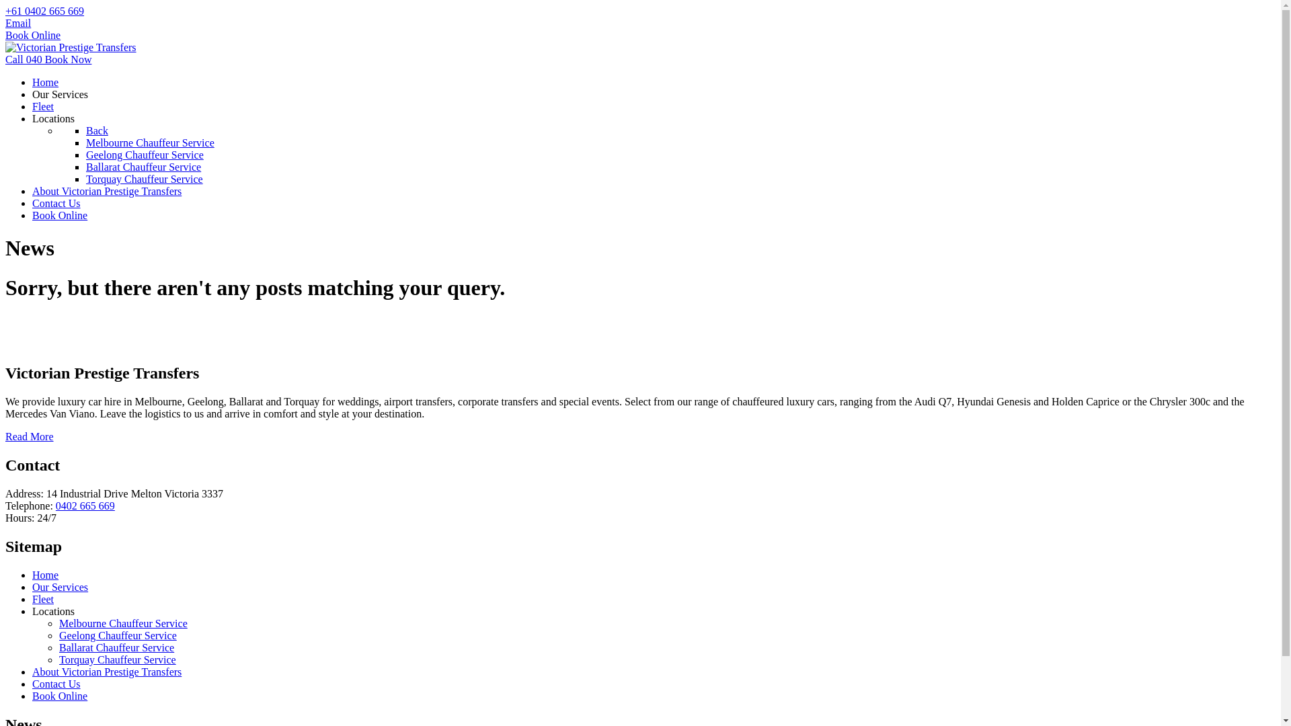 The image size is (1291, 726). Describe the element at coordinates (48, 59) in the screenshot. I see `Call 040 Book Now` at that location.